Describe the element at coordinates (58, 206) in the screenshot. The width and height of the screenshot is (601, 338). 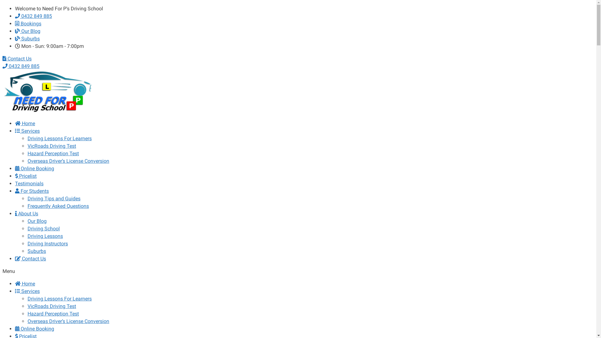
I see `Frequently Asked Questions` at that location.